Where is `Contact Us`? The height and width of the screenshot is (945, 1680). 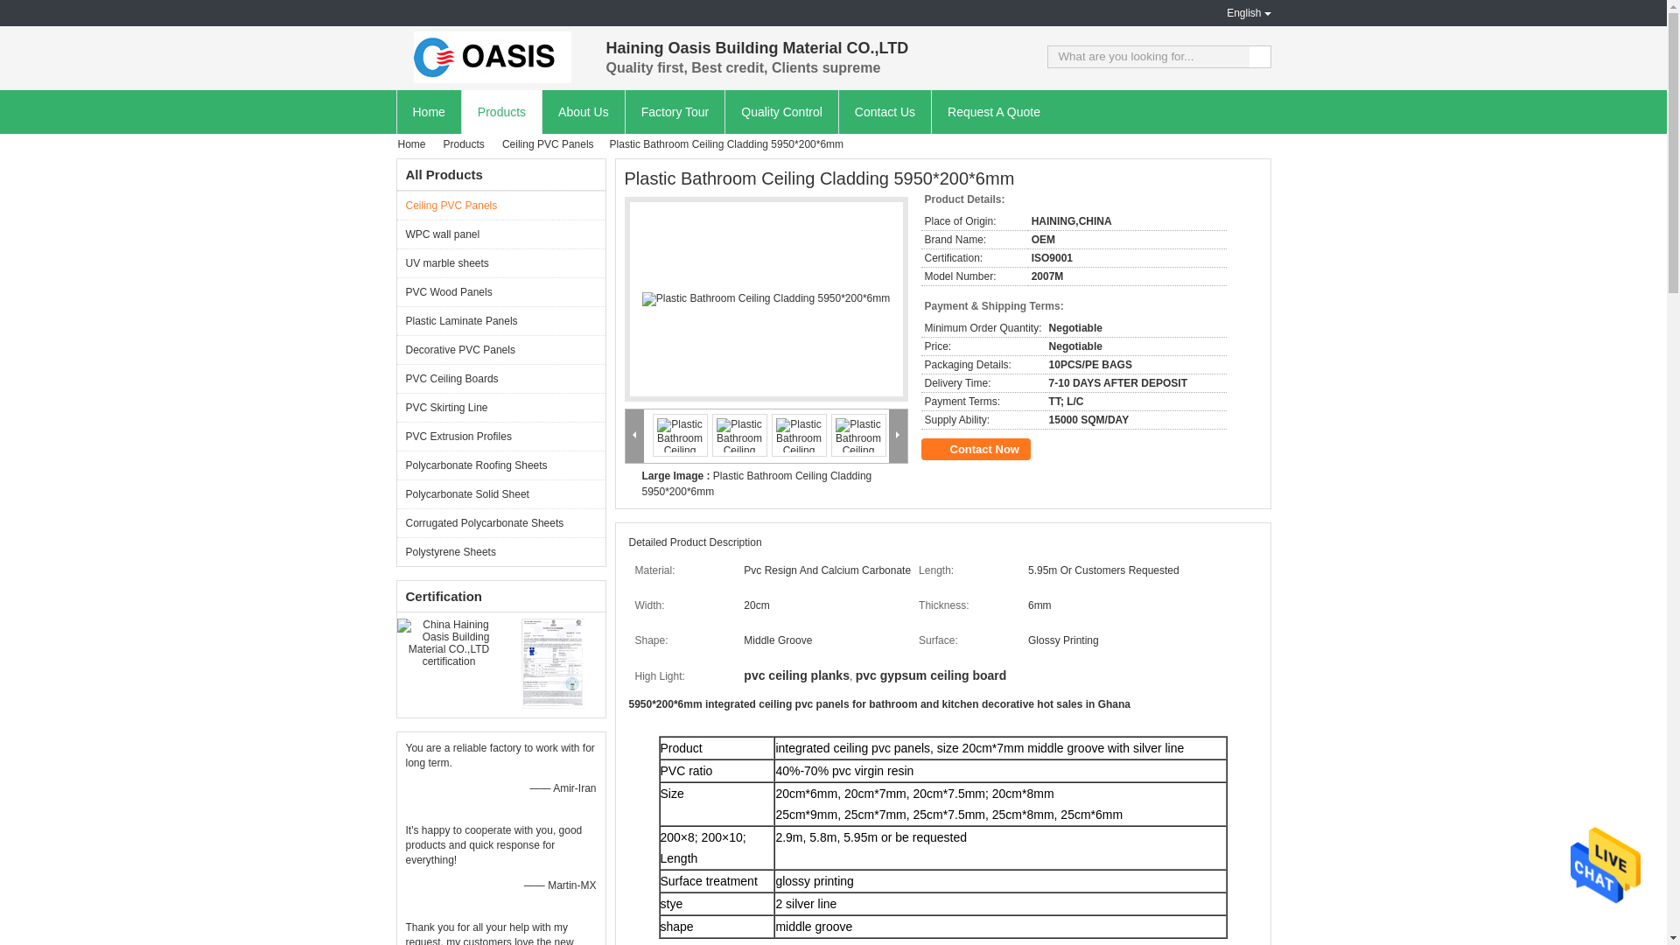
Contact Us is located at coordinates (884, 112).